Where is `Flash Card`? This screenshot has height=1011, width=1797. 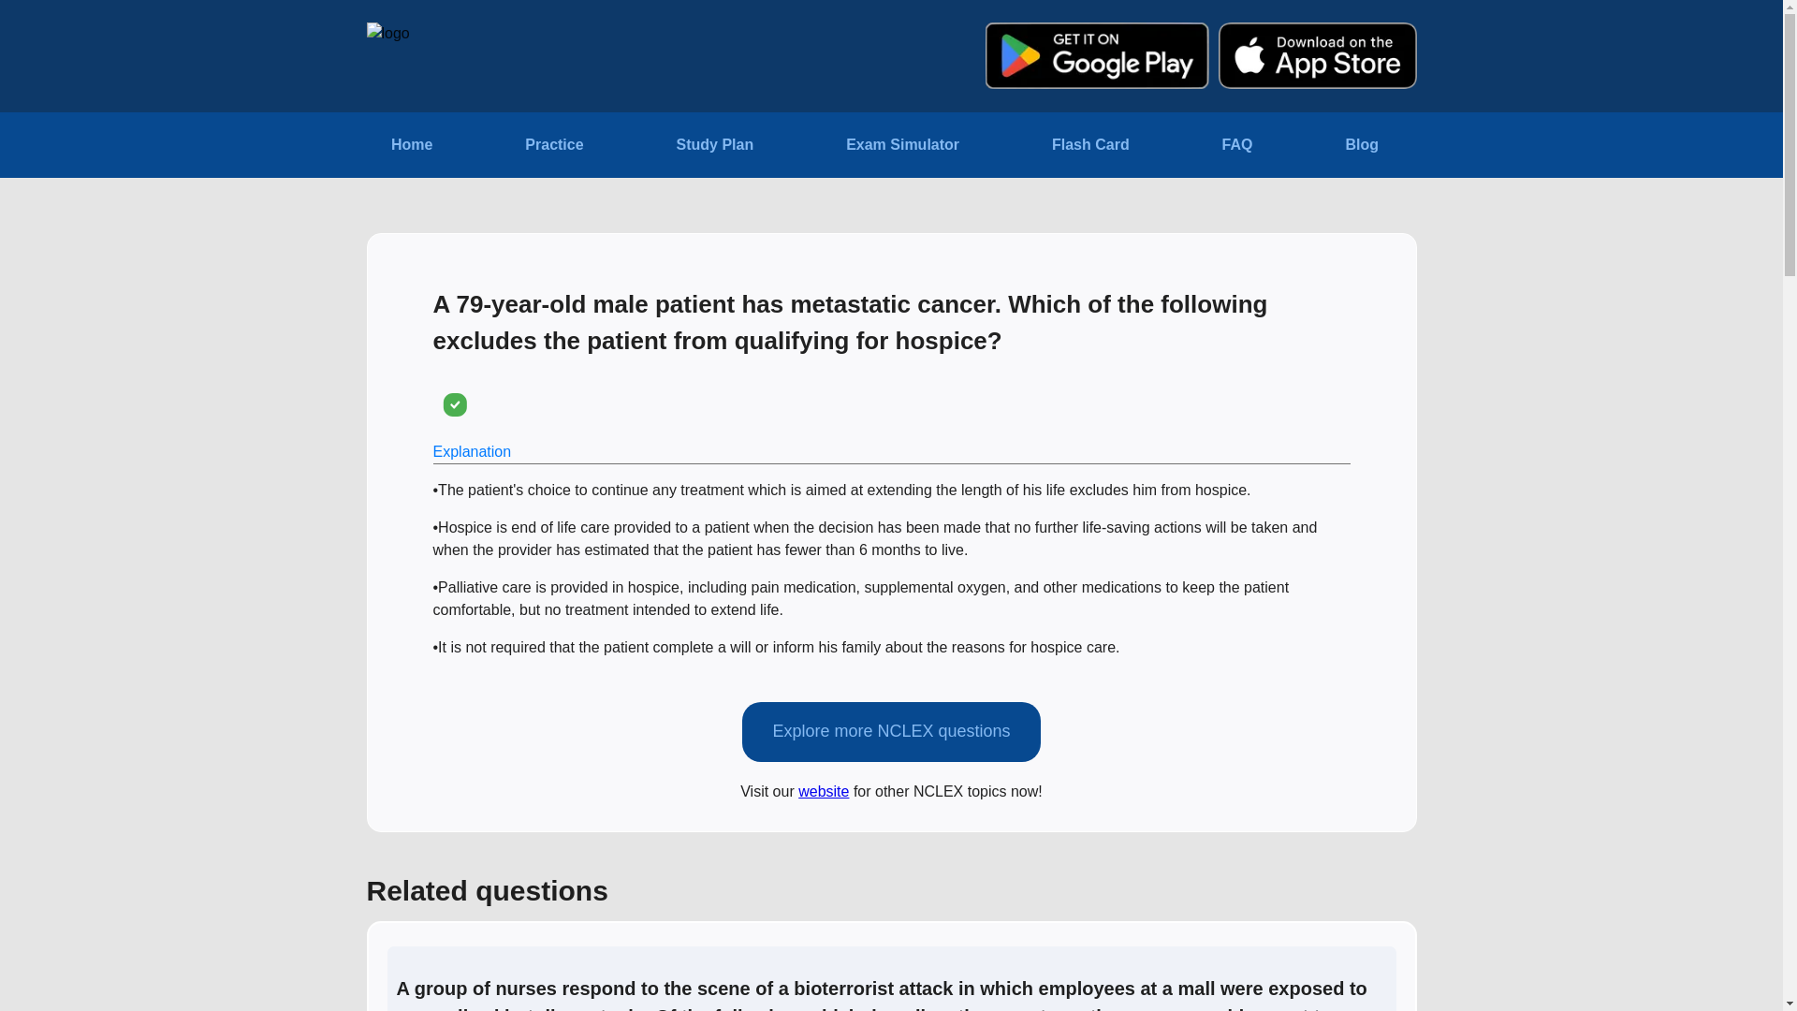 Flash Card is located at coordinates (1090, 144).